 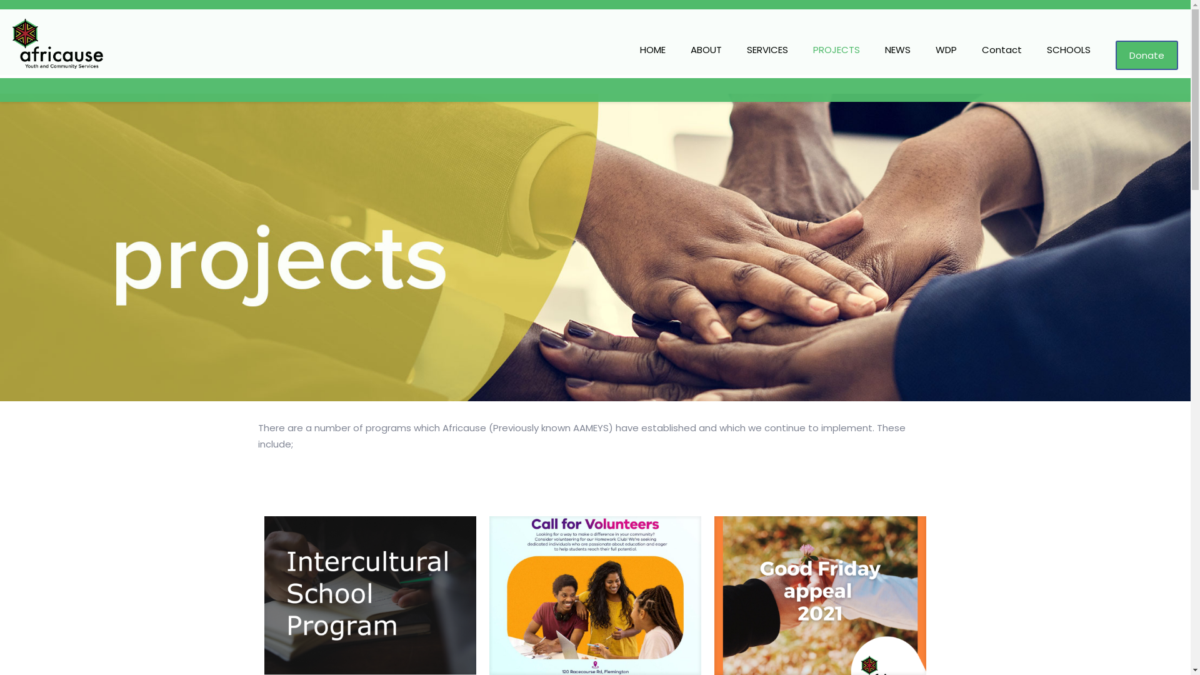 What do you see at coordinates (706, 50) in the screenshot?
I see `ABOUT` at bounding box center [706, 50].